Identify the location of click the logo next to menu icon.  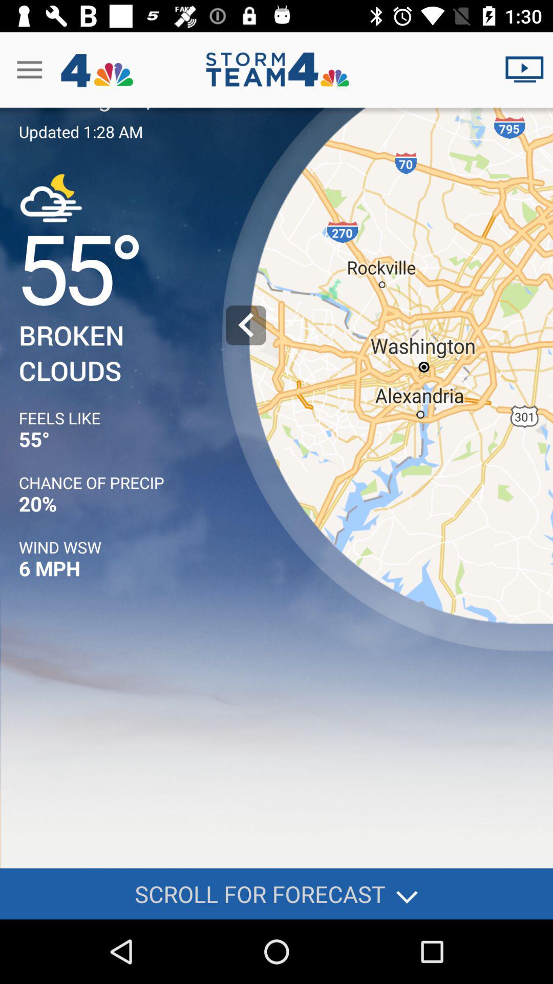
(97, 70).